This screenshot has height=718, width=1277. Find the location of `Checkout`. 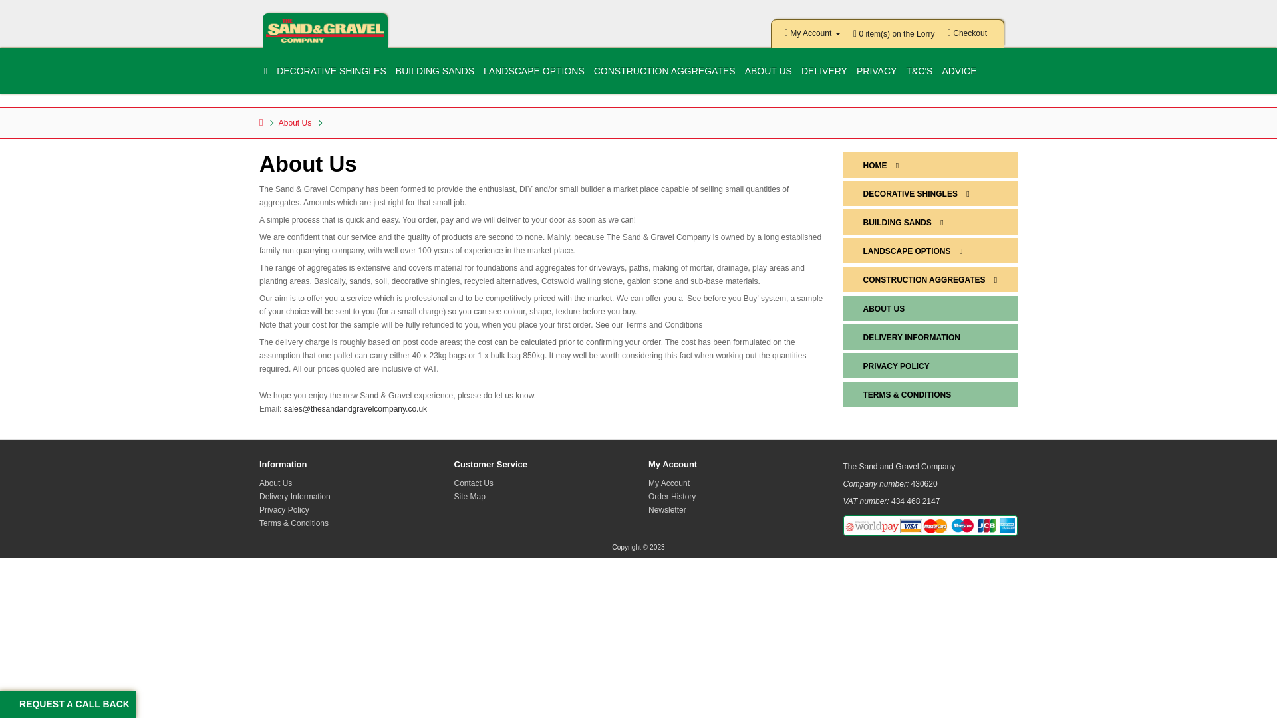

Checkout is located at coordinates (967, 36).